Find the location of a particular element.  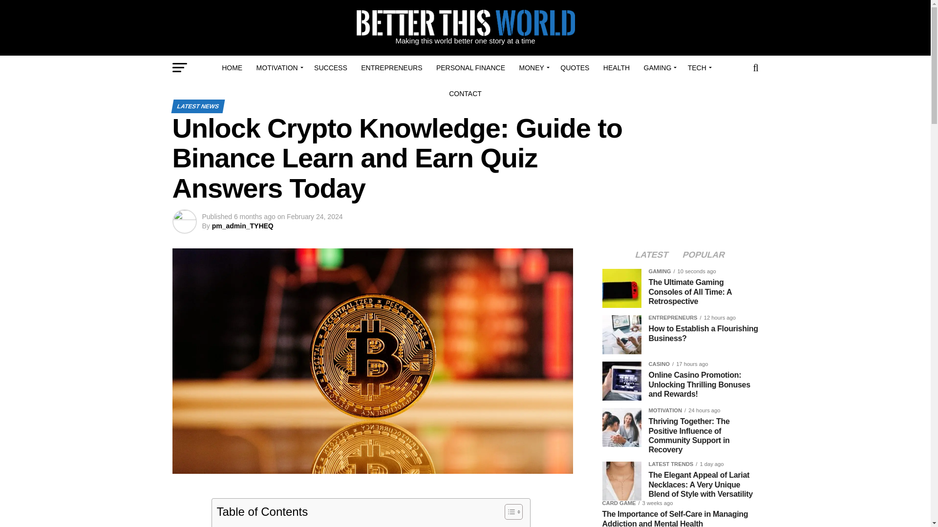

QUOTES is located at coordinates (575, 68).